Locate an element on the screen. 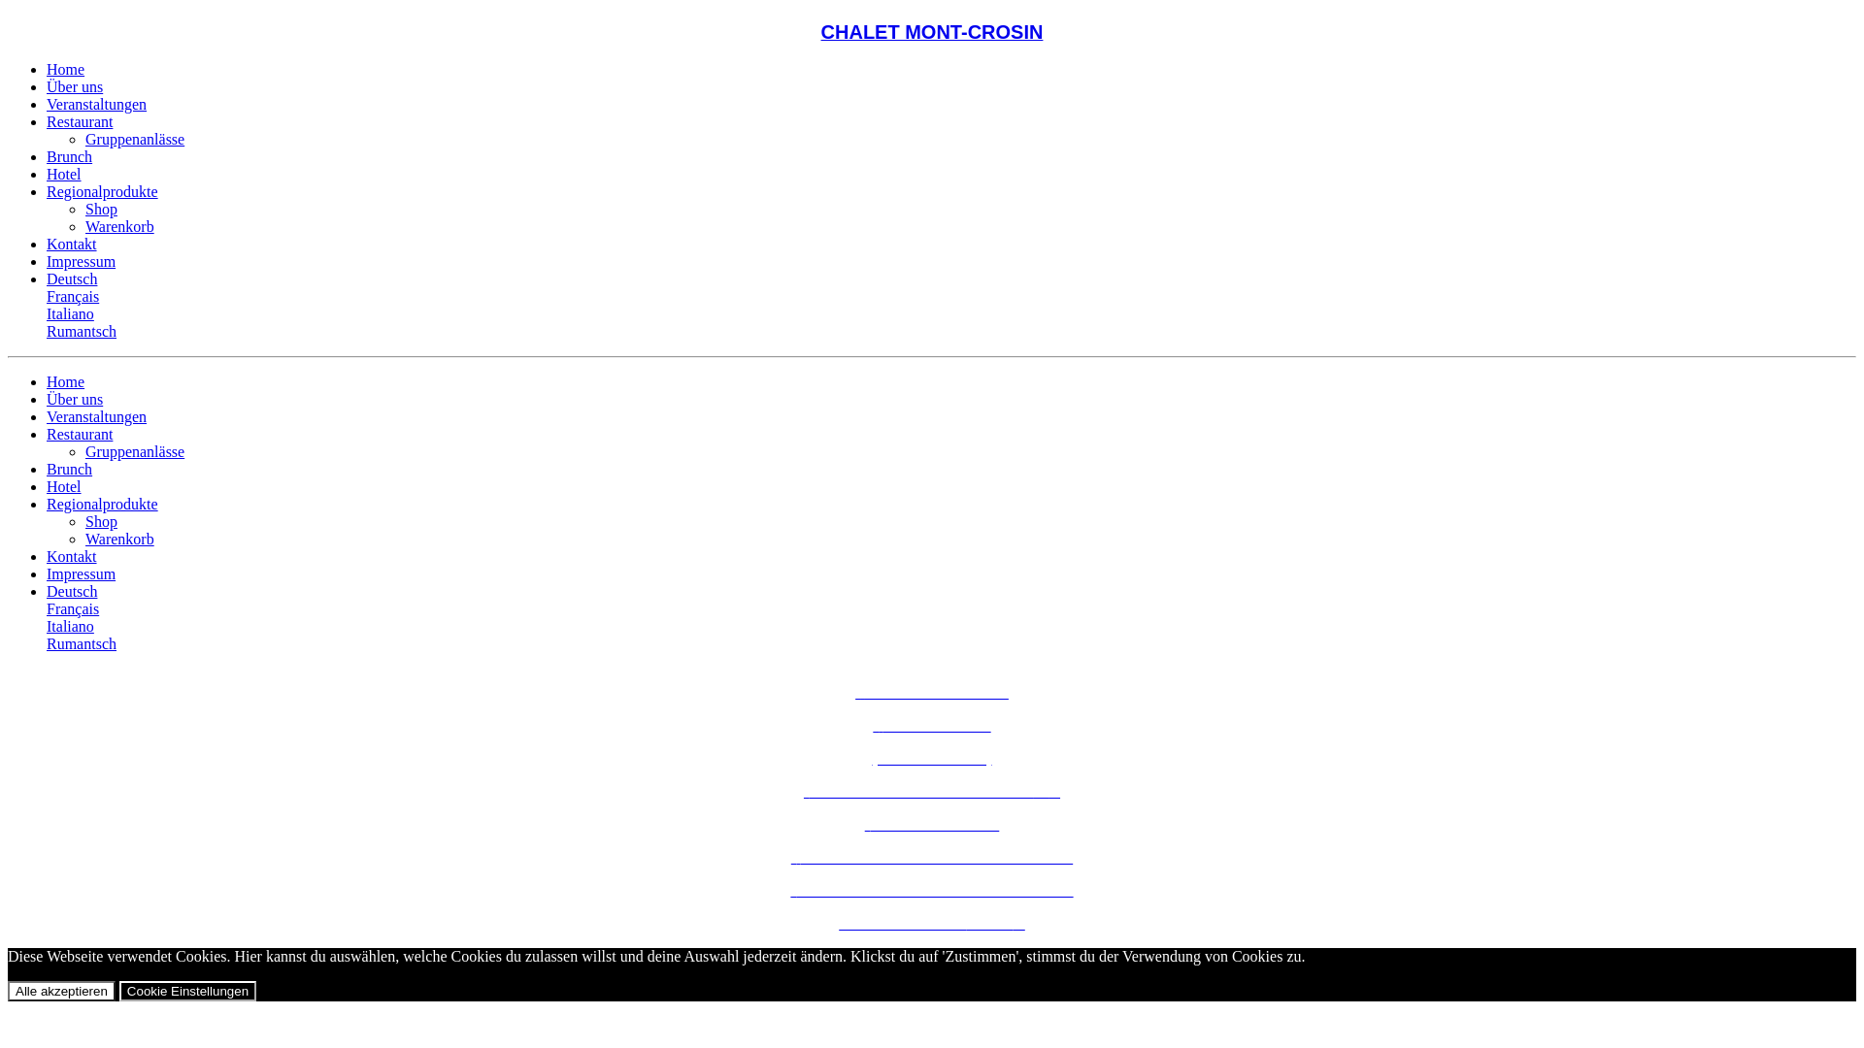 The height and width of the screenshot is (1048, 1864). Brunch is located at coordinates (70, 157).